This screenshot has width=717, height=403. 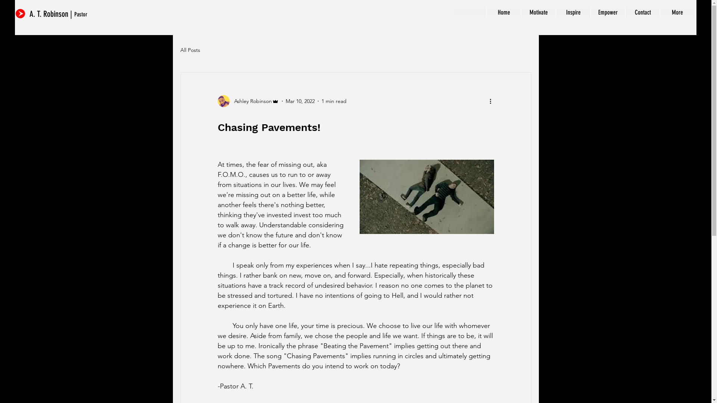 I want to click on Ashley Robinson, so click(x=248, y=101).